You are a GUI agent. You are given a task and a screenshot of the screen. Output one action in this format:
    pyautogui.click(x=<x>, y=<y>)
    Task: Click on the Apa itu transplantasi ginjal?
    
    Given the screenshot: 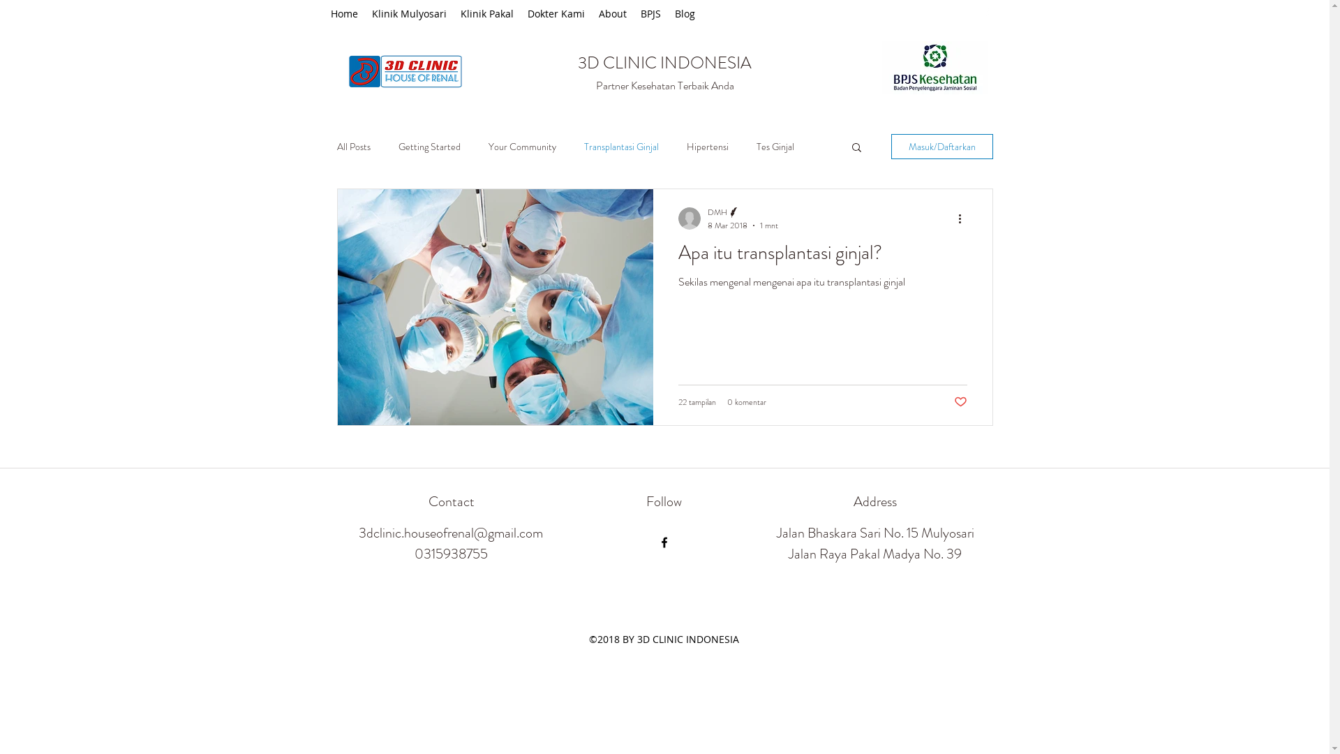 What is the action you would take?
    pyautogui.click(x=823, y=257)
    